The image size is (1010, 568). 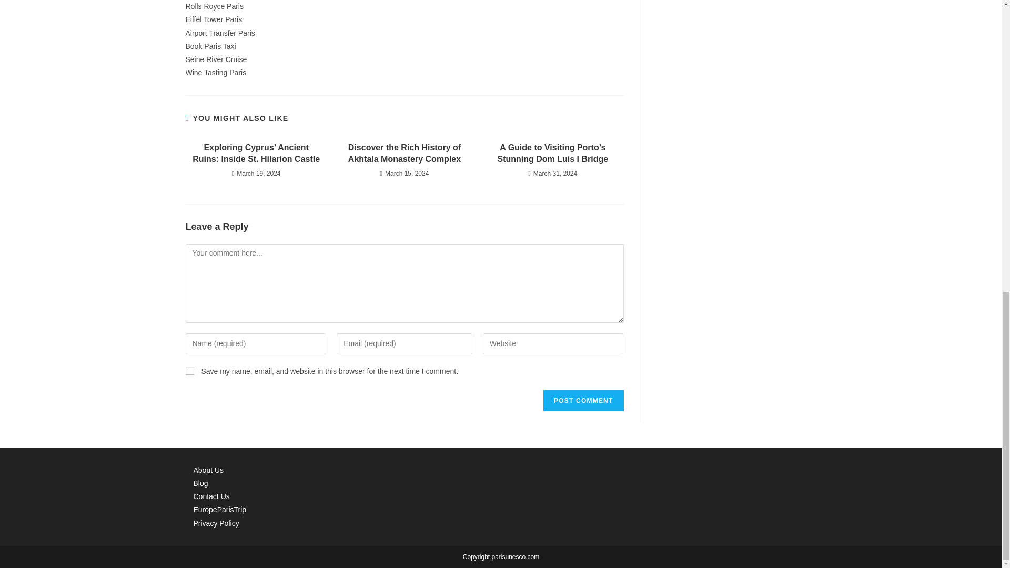 I want to click on Blog, so click(x=201, y=483).